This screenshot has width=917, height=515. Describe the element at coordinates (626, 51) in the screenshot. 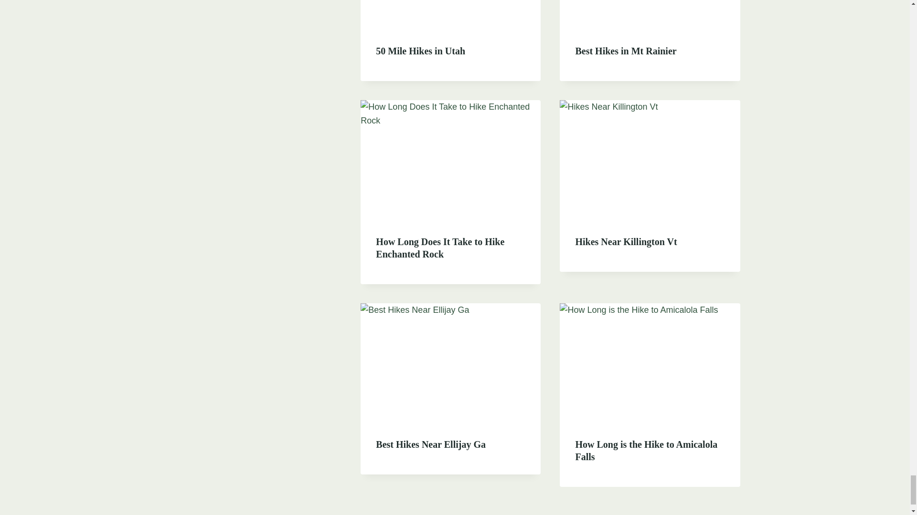

I see `Best Hikes in Mt Rainier` at that location.